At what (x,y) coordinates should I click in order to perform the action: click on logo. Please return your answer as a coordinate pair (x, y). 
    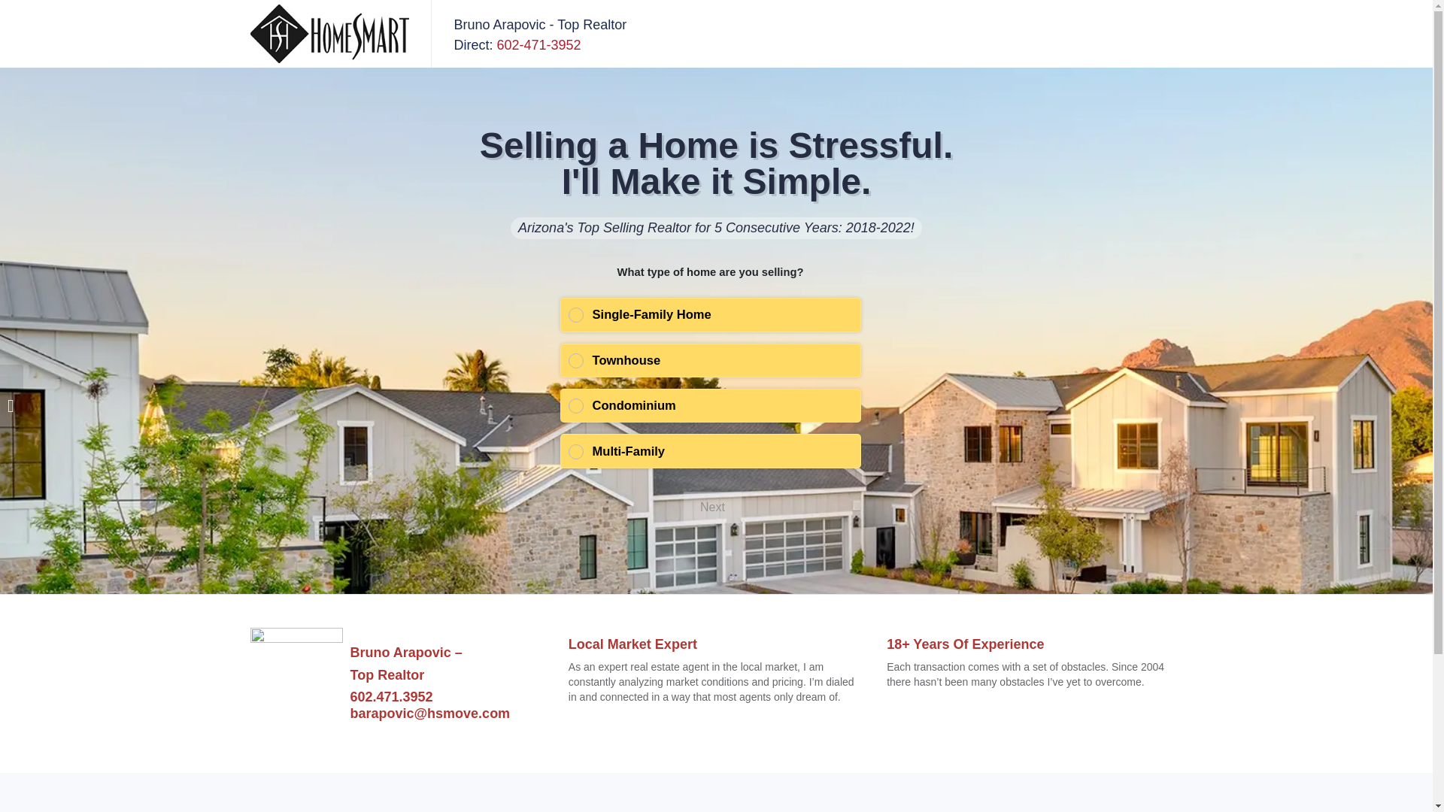
    Looking at the image, I should click on (329, 33).